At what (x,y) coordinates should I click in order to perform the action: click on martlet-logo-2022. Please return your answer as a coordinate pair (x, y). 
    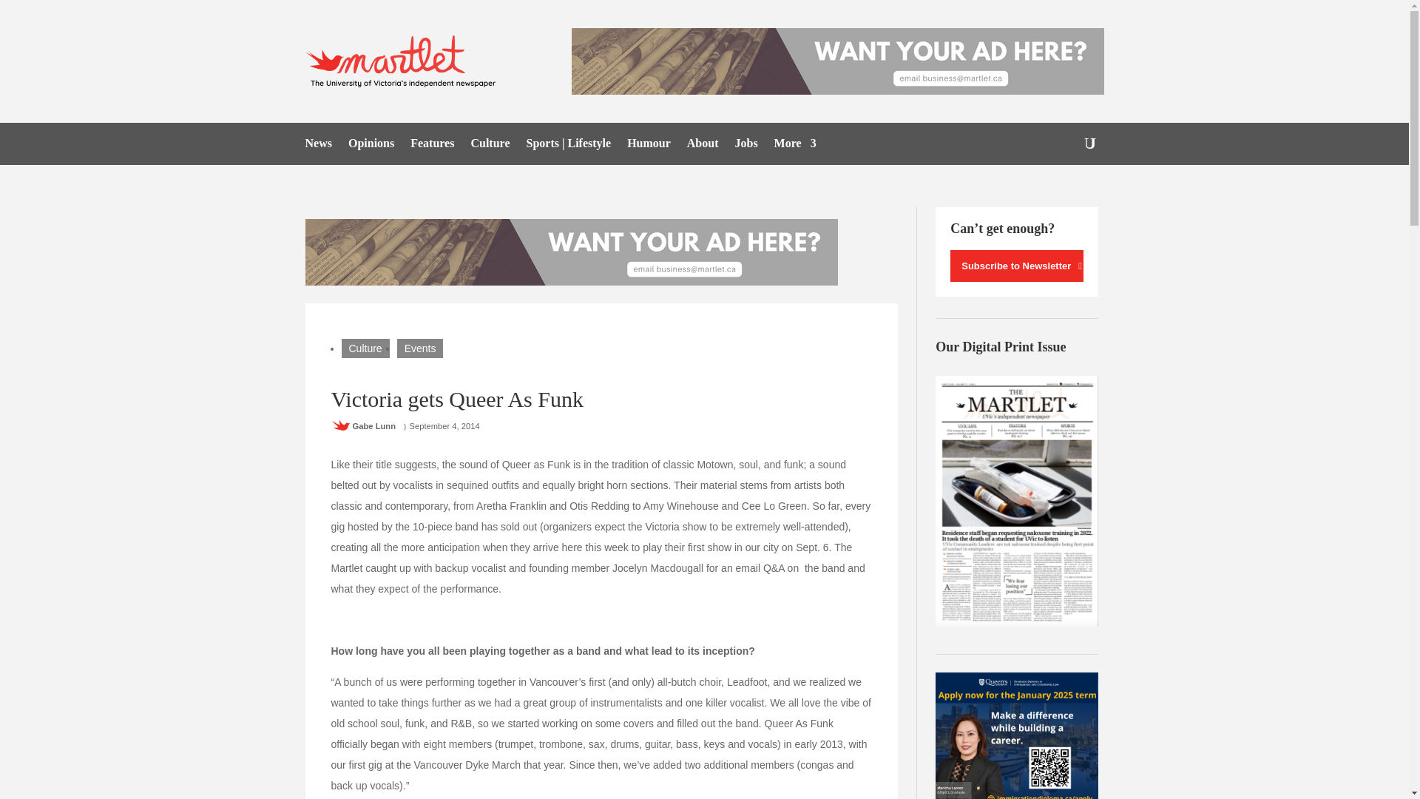
    Looking at the image, I should click on (404, 61).